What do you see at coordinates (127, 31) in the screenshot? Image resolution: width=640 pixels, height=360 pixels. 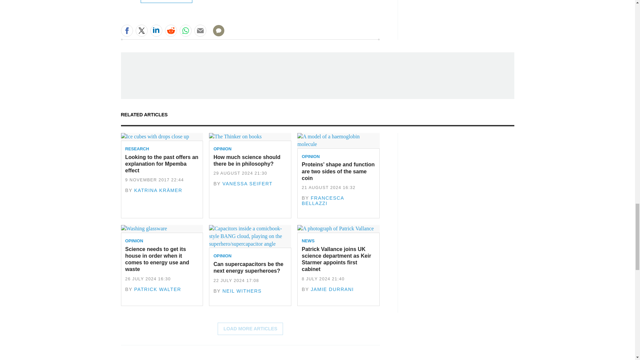 I see `Share this on Facebook` at bounding box center [127, 31].